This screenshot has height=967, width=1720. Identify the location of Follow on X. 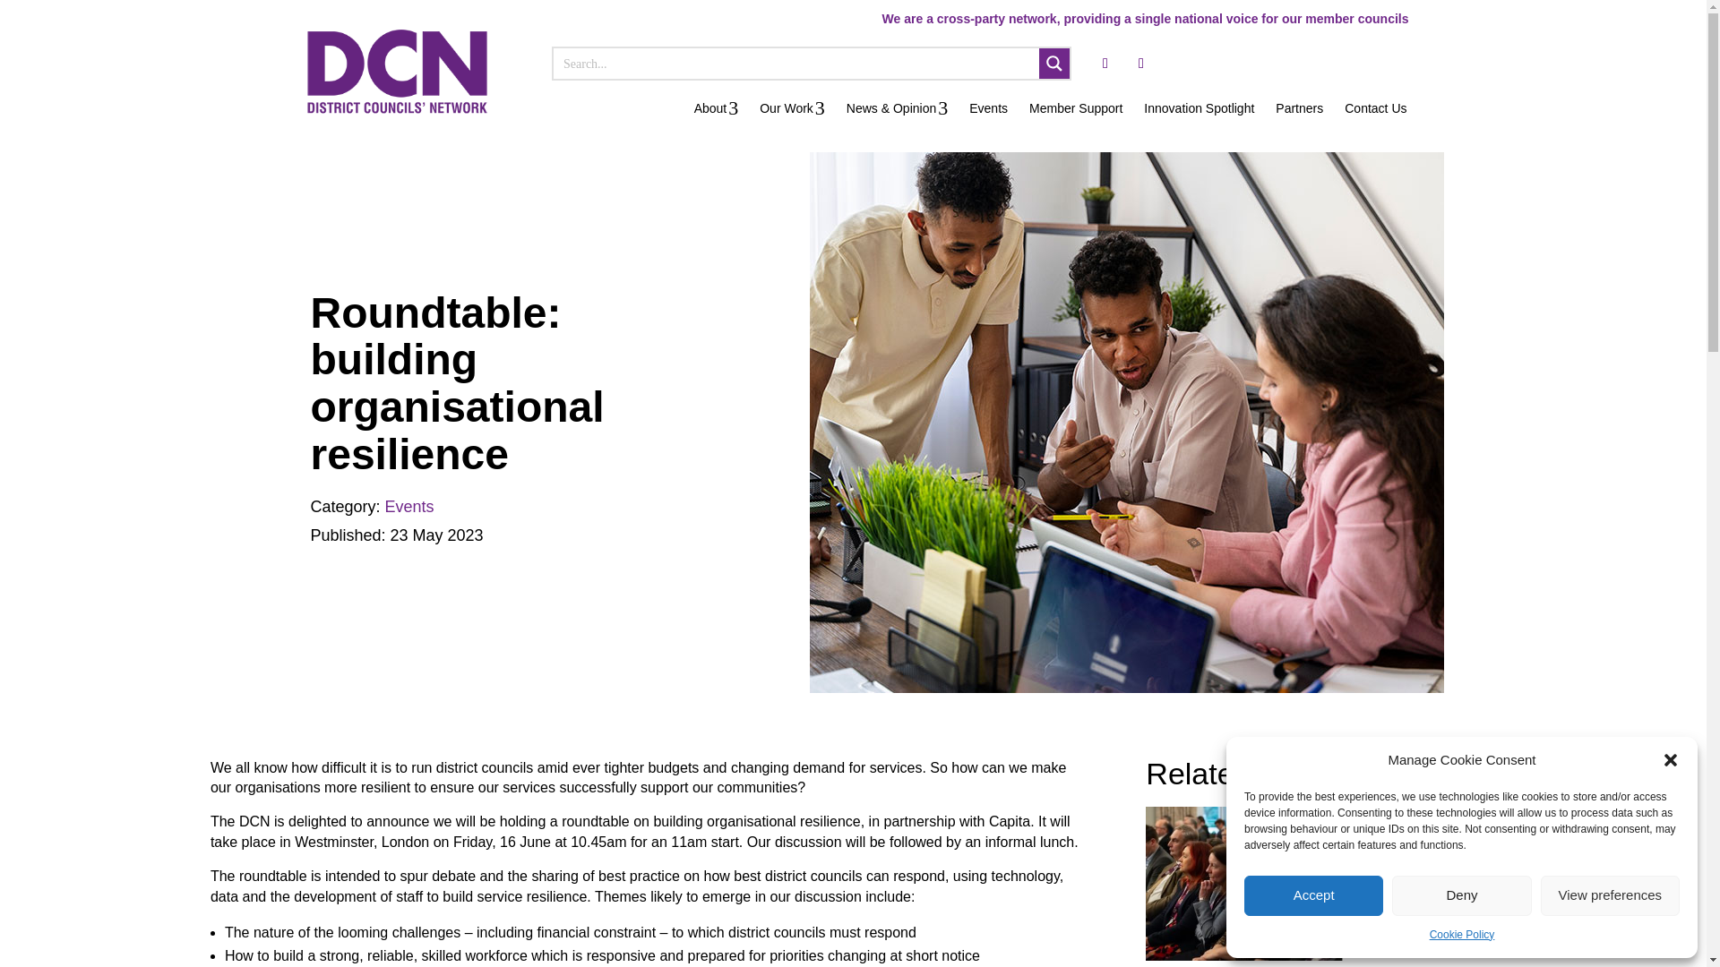
(1105, 64).